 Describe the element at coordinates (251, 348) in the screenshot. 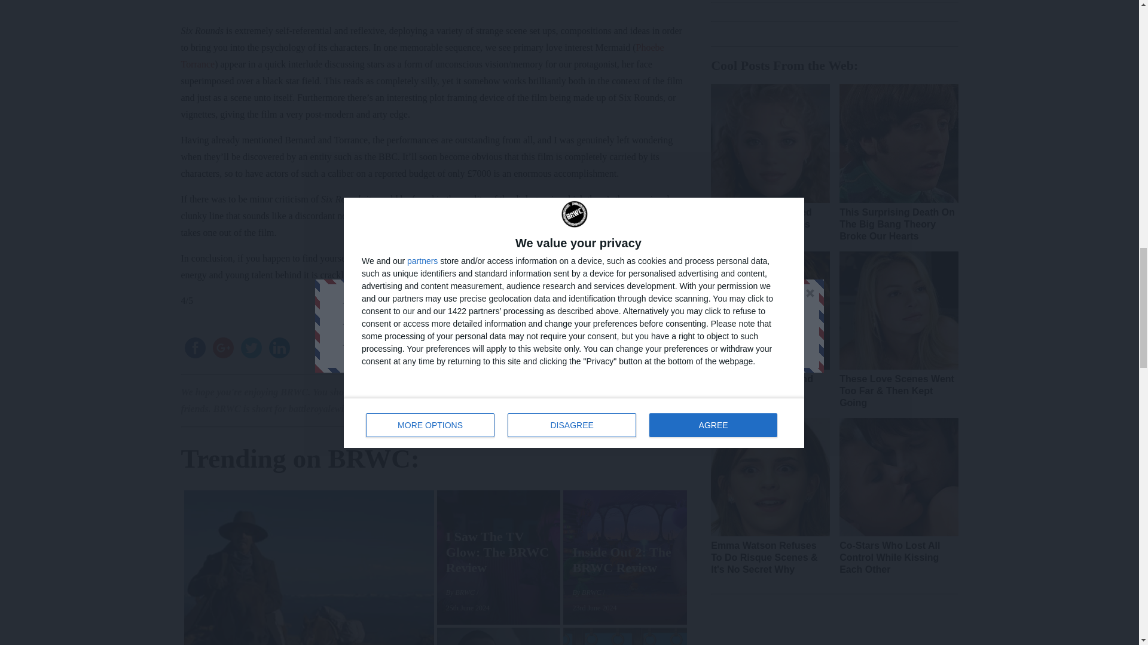

I see `twitter` at that location.